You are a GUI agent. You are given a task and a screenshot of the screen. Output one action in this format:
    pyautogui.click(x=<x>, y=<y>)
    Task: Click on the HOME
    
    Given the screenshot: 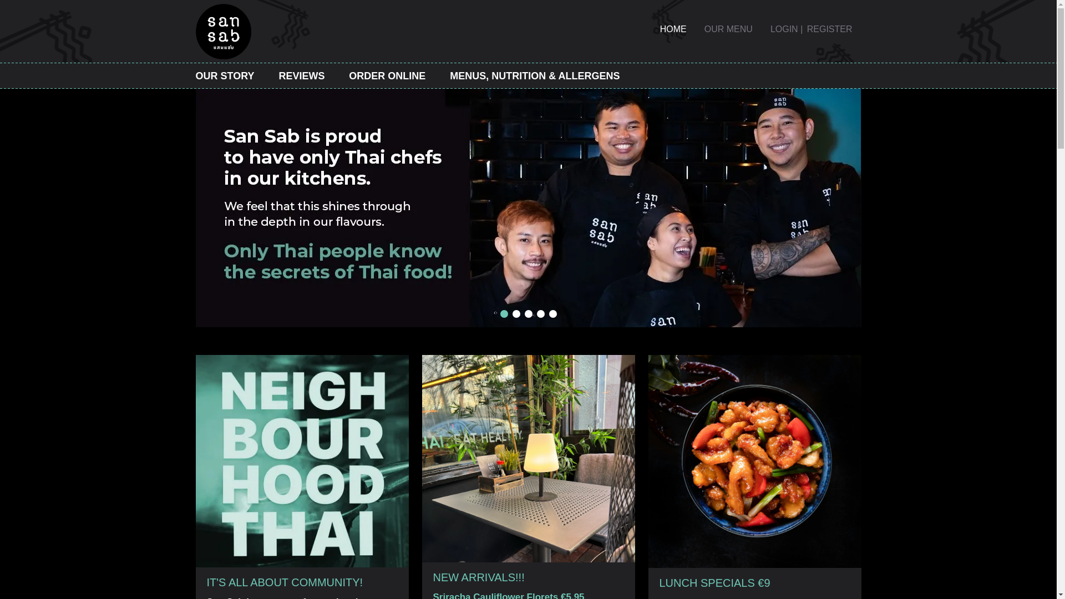 What is the action you would take?
    pyautogui.click(x=673, y=29)
    